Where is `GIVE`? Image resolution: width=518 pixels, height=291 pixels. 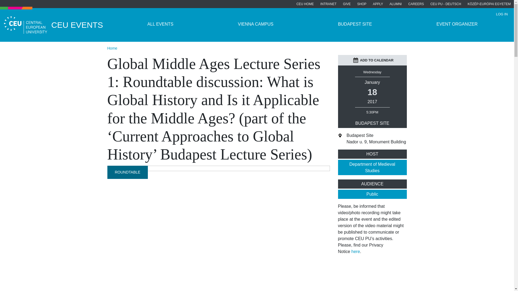 GIVE is located at coordinates (347, 4).